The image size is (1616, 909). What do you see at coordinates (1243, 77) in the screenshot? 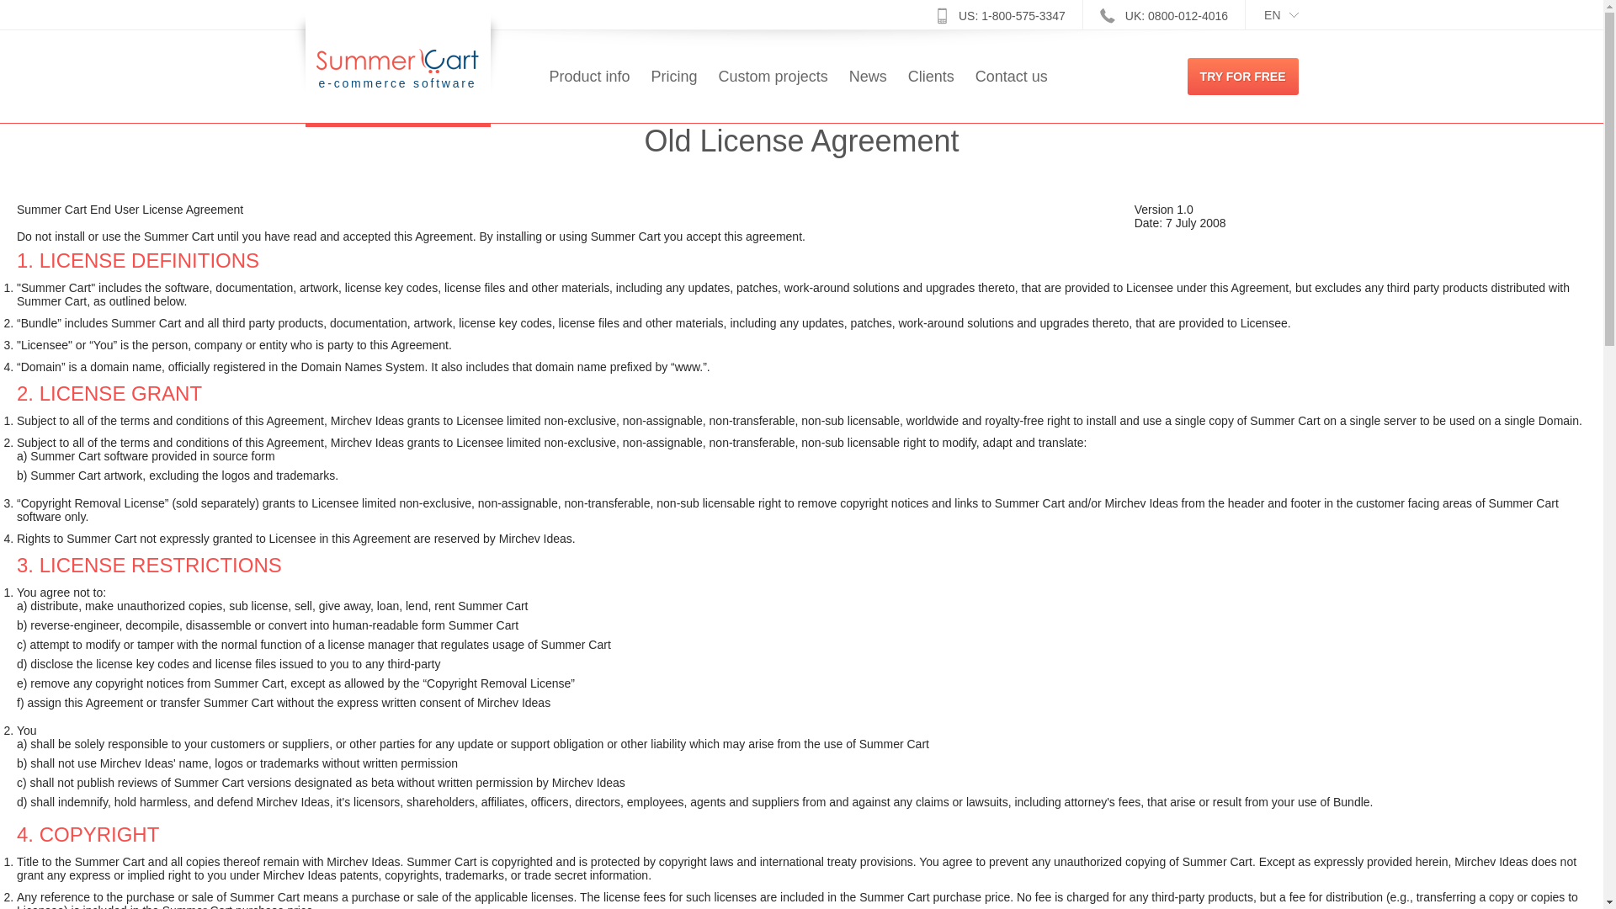
I see `TRY FOR FREE` at bounding box center [1243, 77].